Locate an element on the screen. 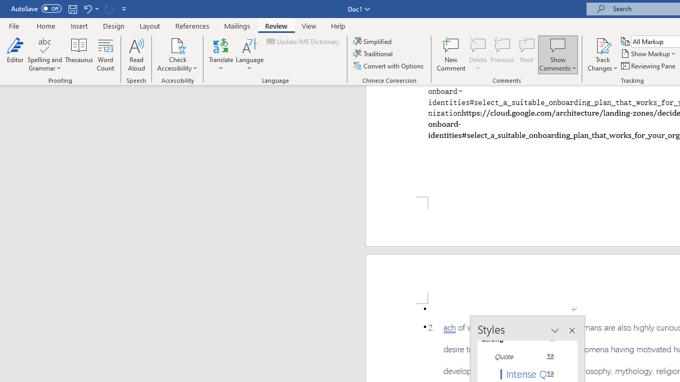 Image resolution: width=680 pixels, height=382 pixels. Word Count is located at coordinates (105, 54).